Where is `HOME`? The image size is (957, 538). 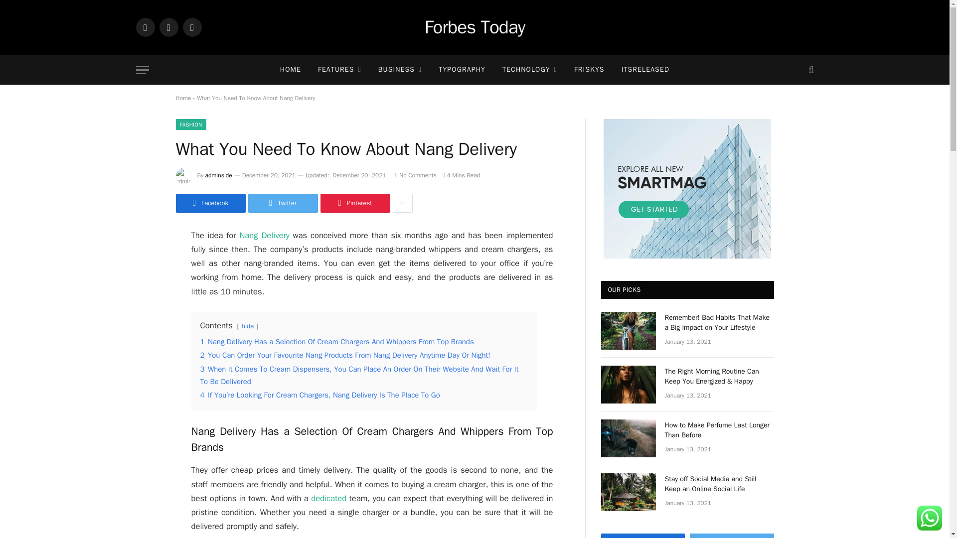 HOME is located at coordinates (290, 70).